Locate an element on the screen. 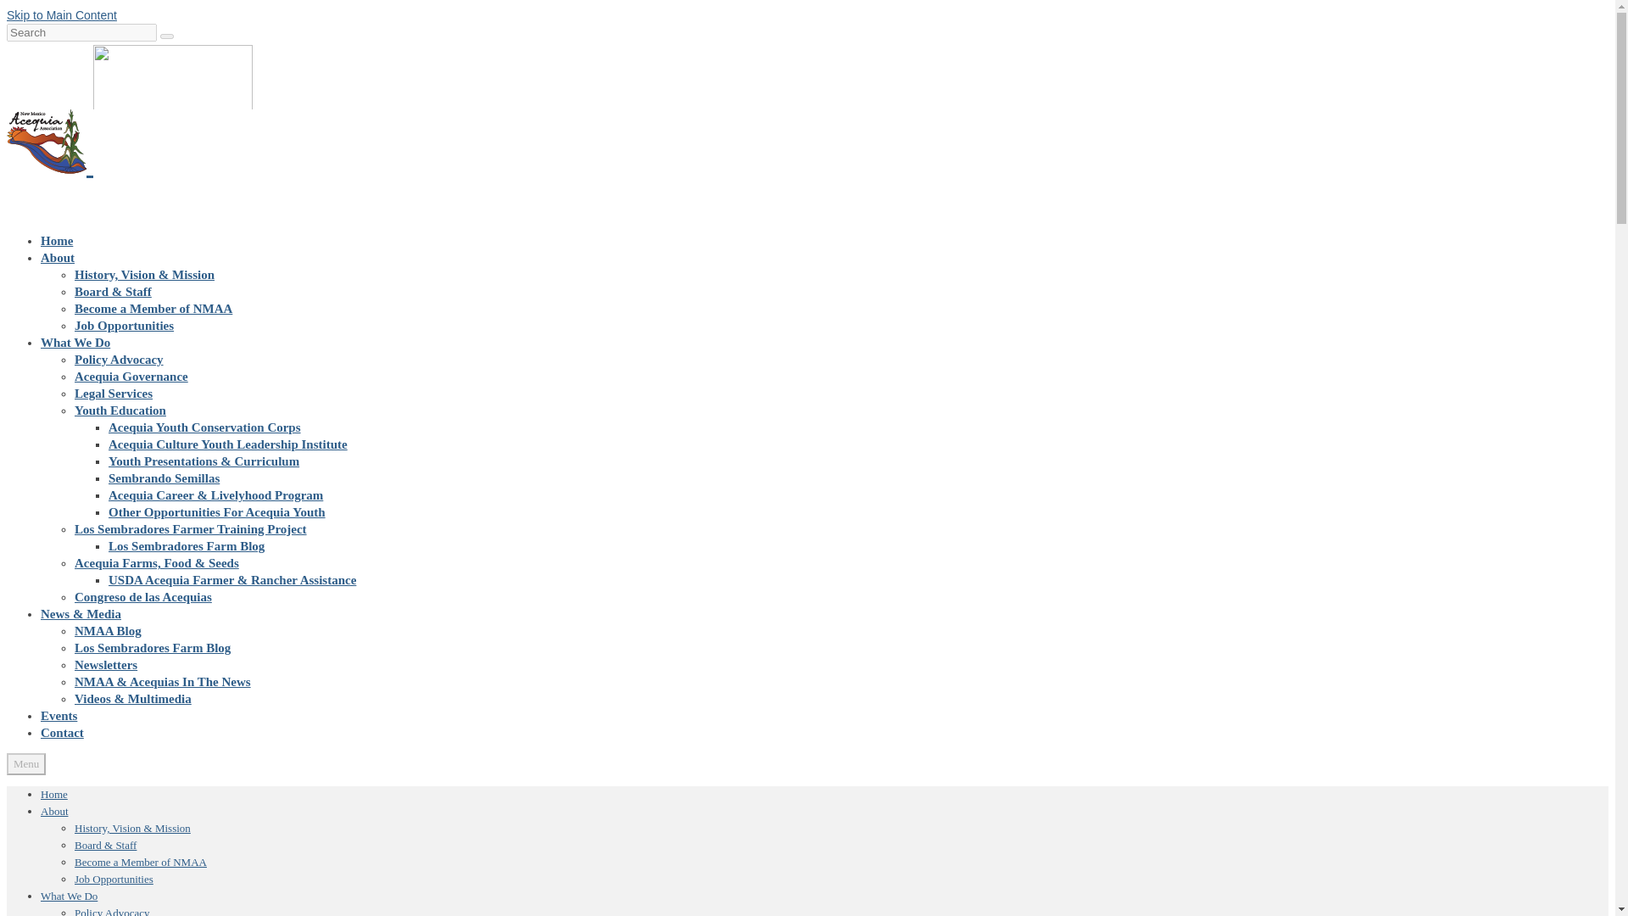 The width and height of the screenshot is (1628, 916). NMAA Blog is located at coordinates (109, 630).